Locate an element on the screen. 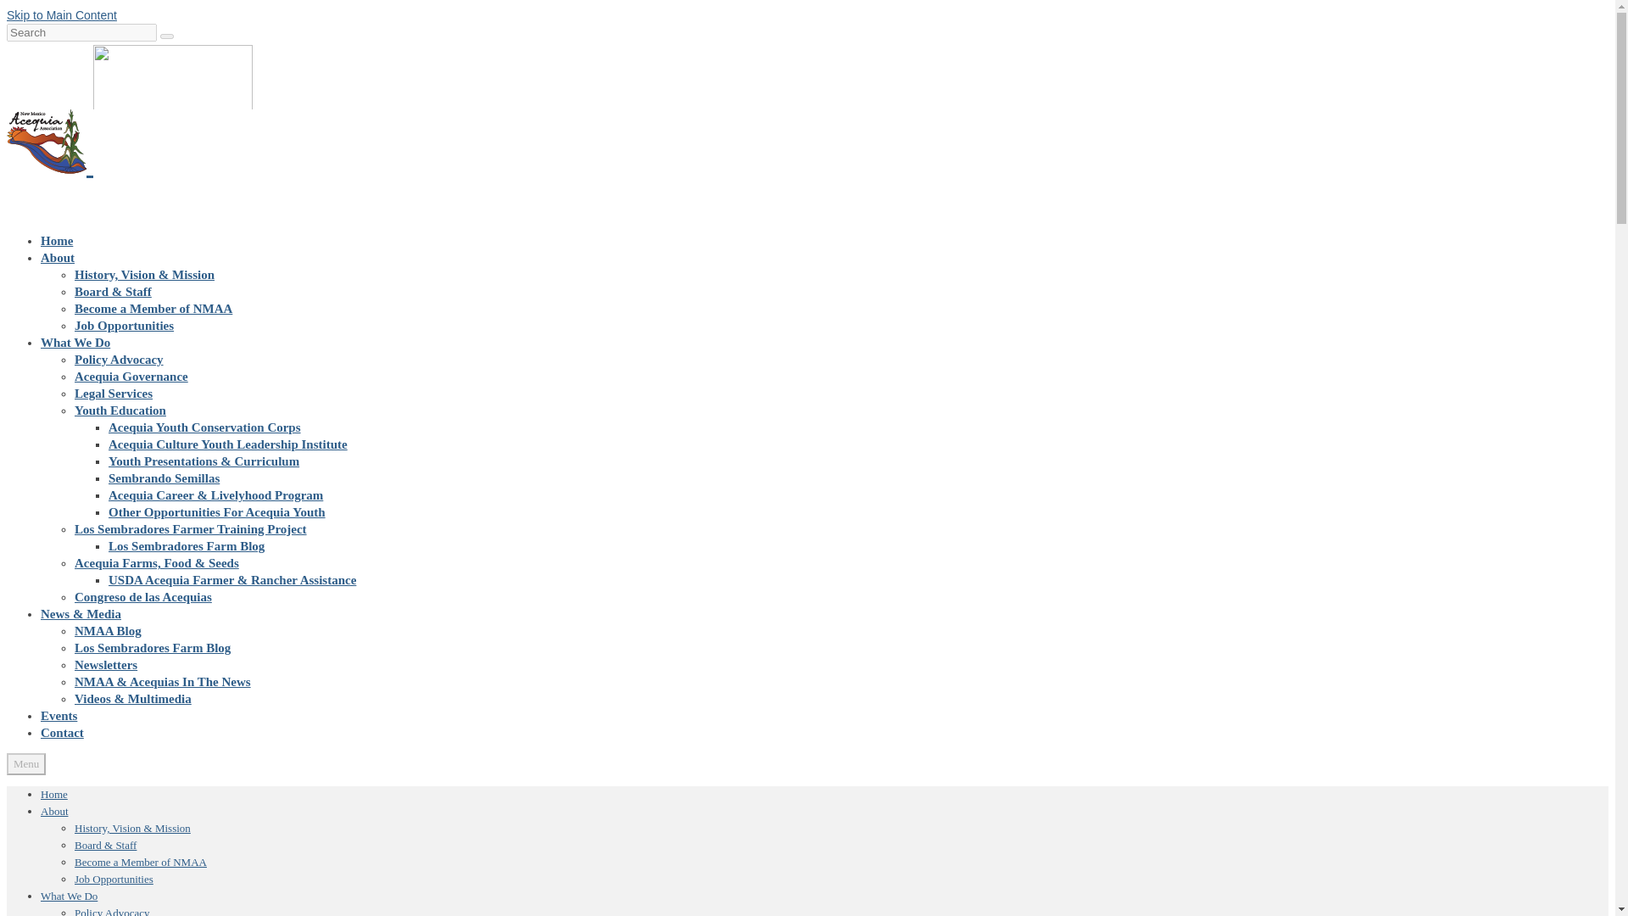 The width and height of the screenshot is (1628, 916). NMAA Blog is located at coordinates (109, 630).